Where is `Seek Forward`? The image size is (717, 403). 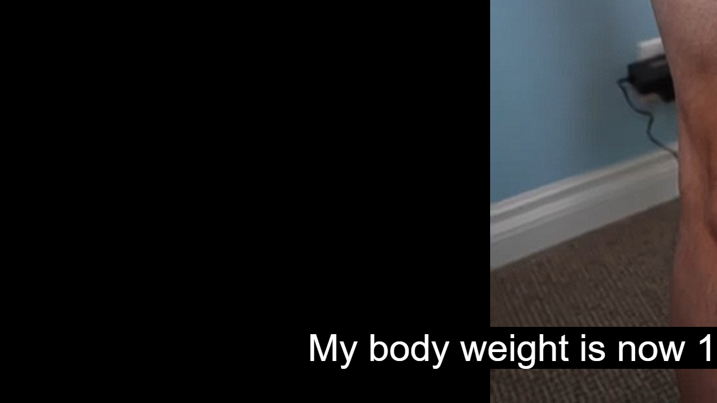
Seek Forward is located at coordinates (62, 391).